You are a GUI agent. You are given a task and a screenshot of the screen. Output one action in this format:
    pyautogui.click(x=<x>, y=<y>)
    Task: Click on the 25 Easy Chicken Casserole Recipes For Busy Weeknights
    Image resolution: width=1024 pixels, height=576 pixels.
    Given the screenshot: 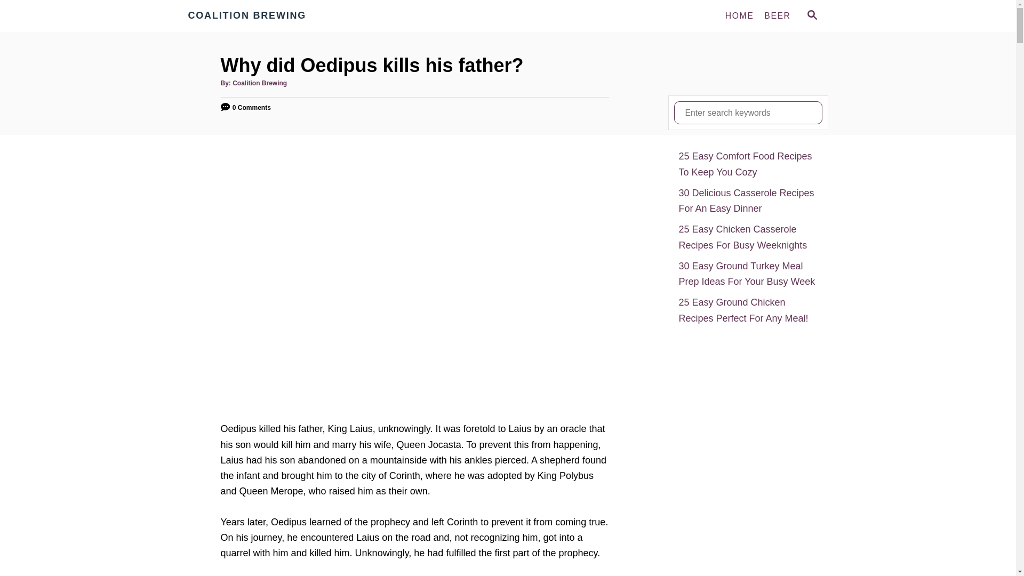 What is the action you would take?
    pyautogui.click(x=748, y=237)
    